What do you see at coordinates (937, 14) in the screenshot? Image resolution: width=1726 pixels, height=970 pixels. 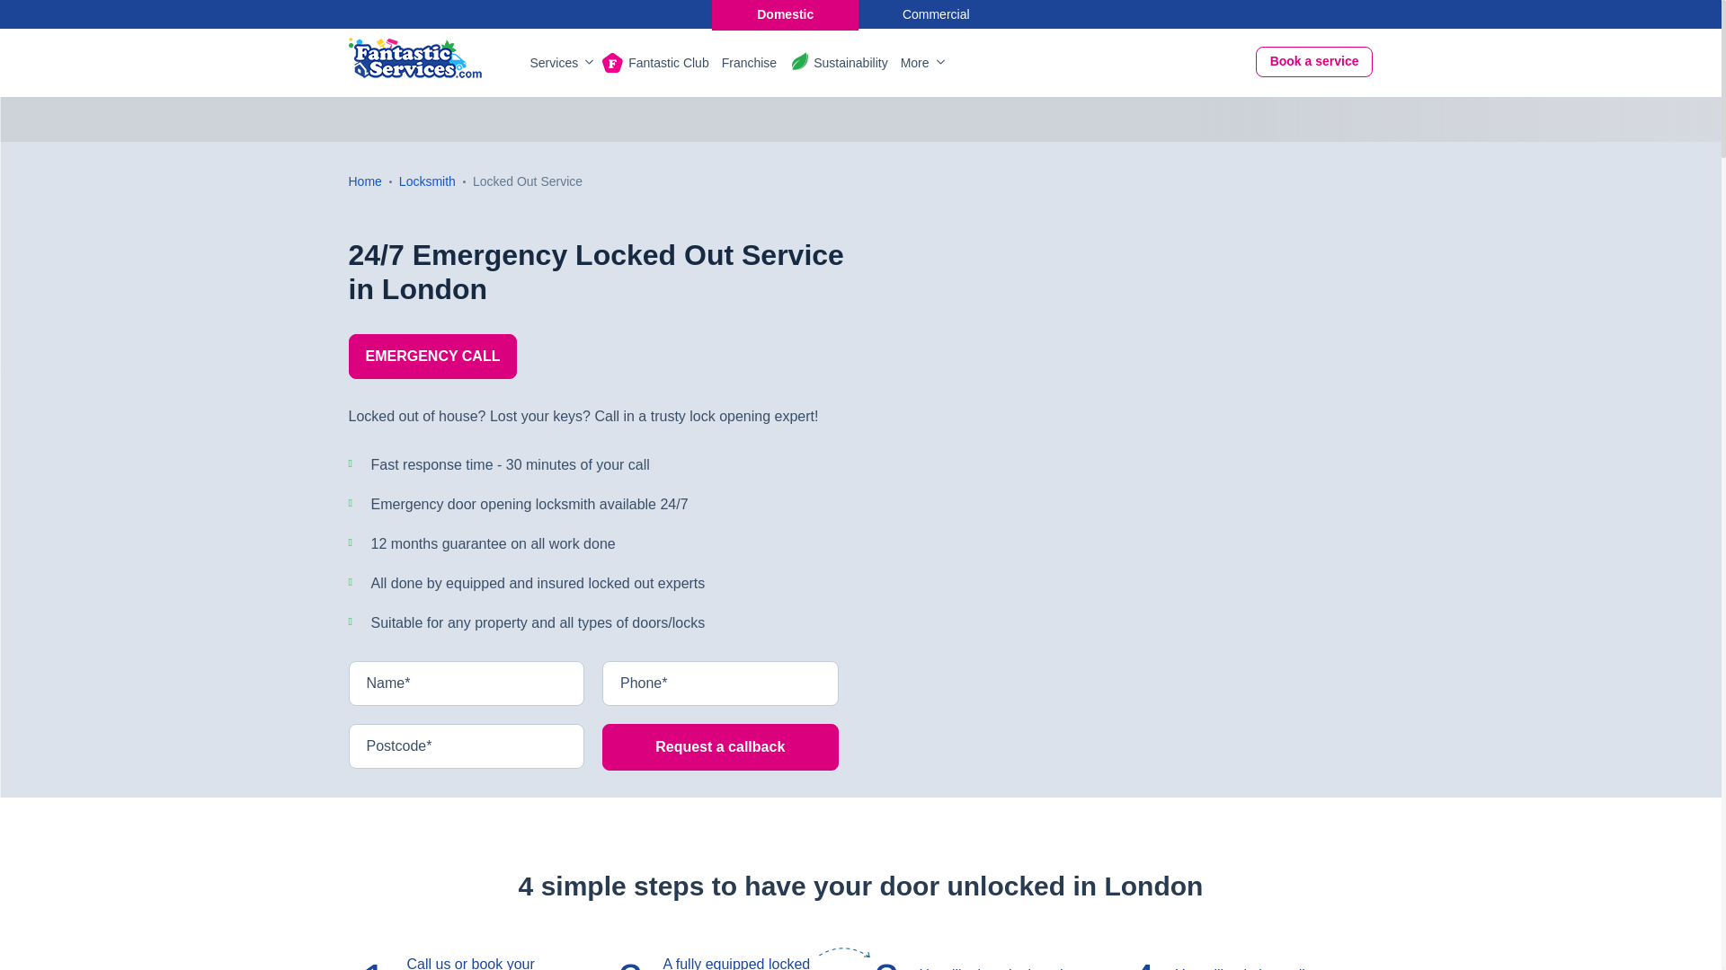 I see `For business clients` at bounding box center [937, 14].